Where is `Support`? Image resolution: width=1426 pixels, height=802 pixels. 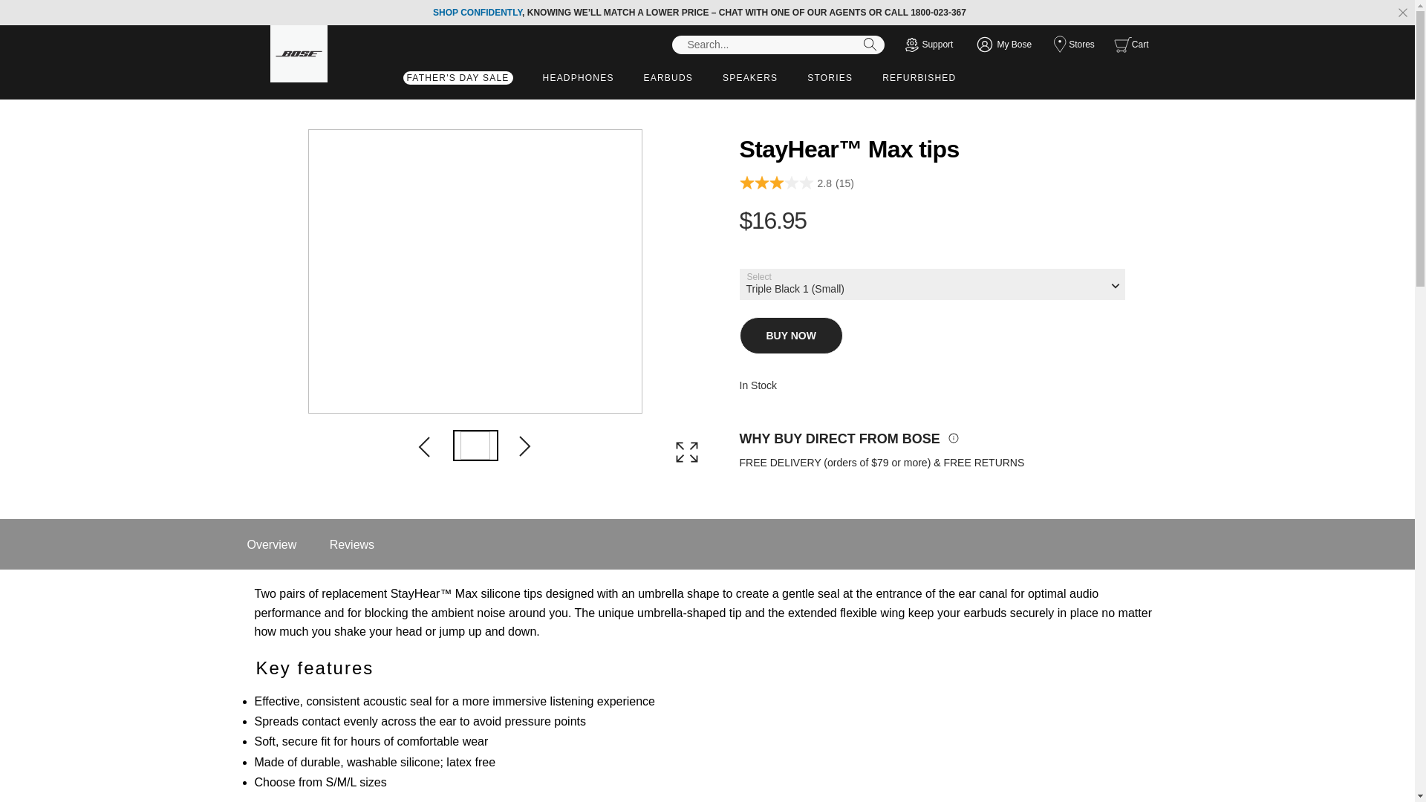 Support is located at coordinates (928, 45).